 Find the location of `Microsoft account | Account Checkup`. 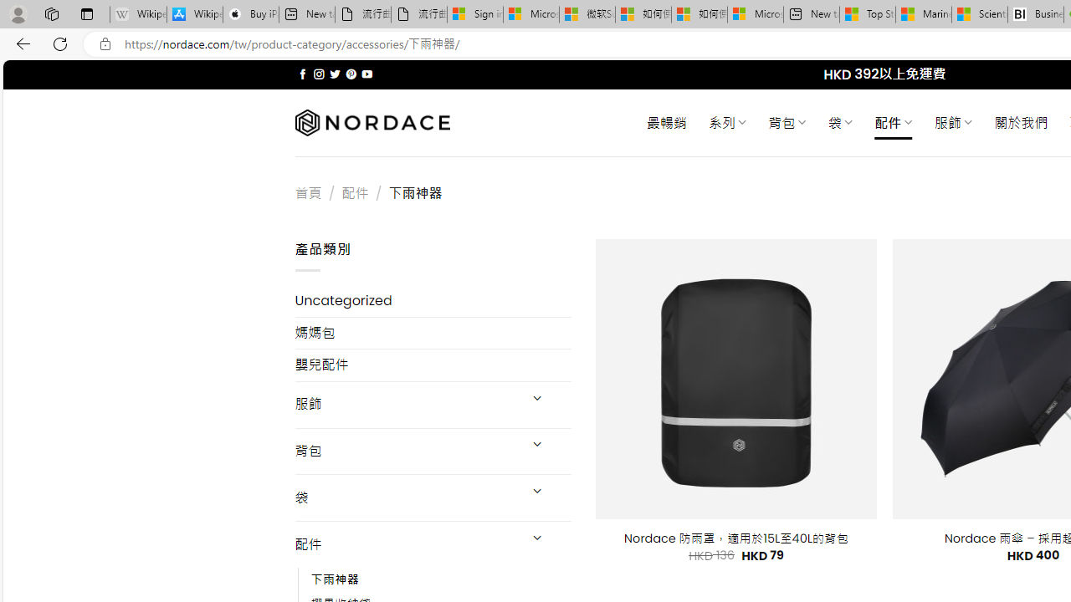

Microsoft account | Account Checkup is located at coordinates (755, 15).